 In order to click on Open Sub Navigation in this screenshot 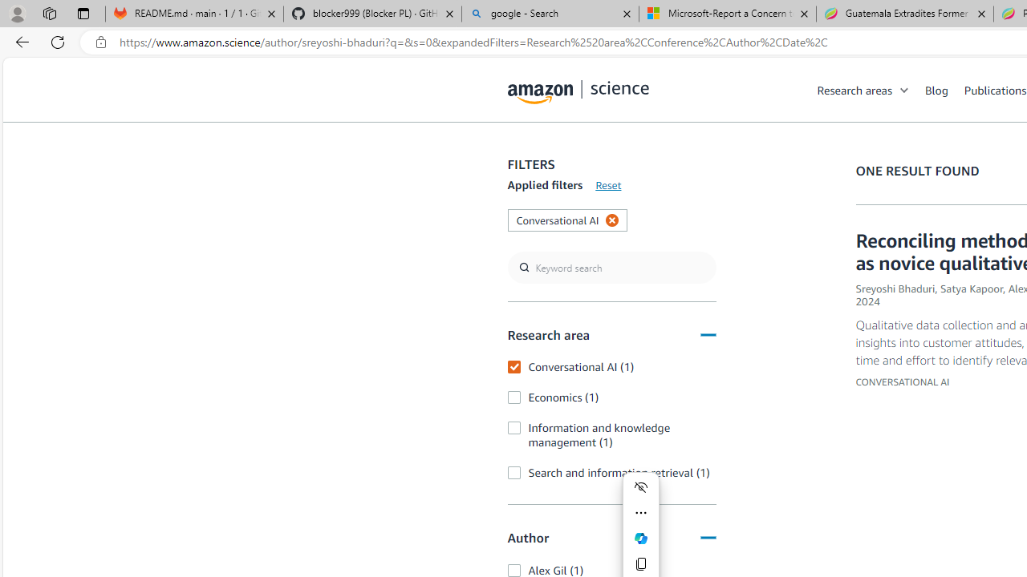, I will do `click(905, 90)`.